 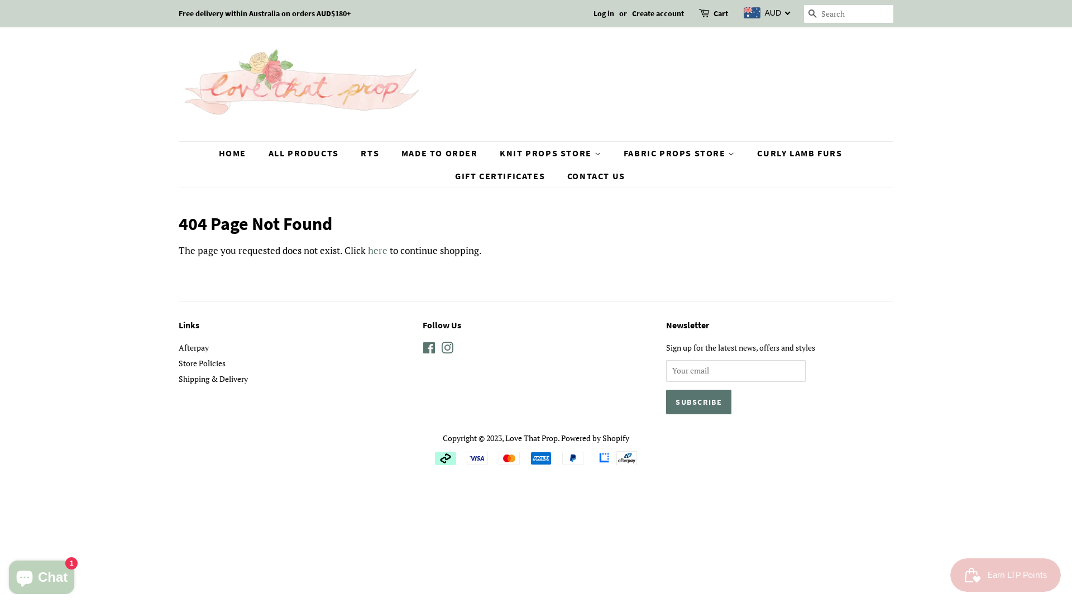 What do you see at coordinates (721, 14) in the screenshot?
I see `Cart` at bounding box center [721, 14].